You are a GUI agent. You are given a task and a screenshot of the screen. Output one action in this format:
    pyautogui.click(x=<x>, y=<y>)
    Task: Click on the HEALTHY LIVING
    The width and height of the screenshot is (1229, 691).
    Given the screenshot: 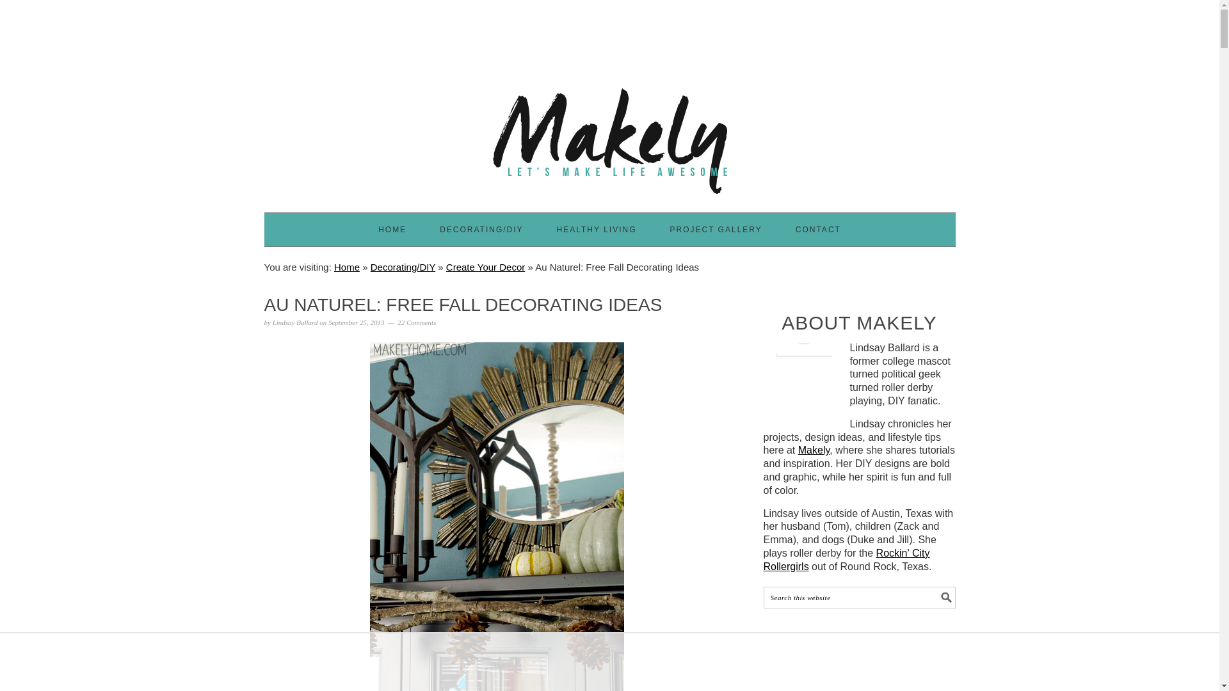 What is the action you would take?
    pyautogui.click(x=597, y=229)
    